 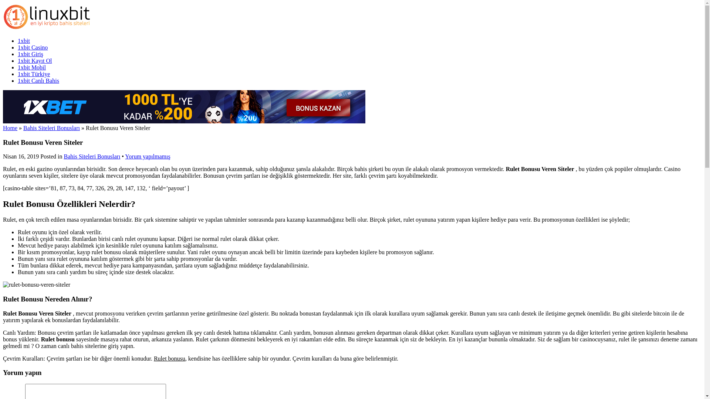 I want to click on Home, so click(x=10, y=128).